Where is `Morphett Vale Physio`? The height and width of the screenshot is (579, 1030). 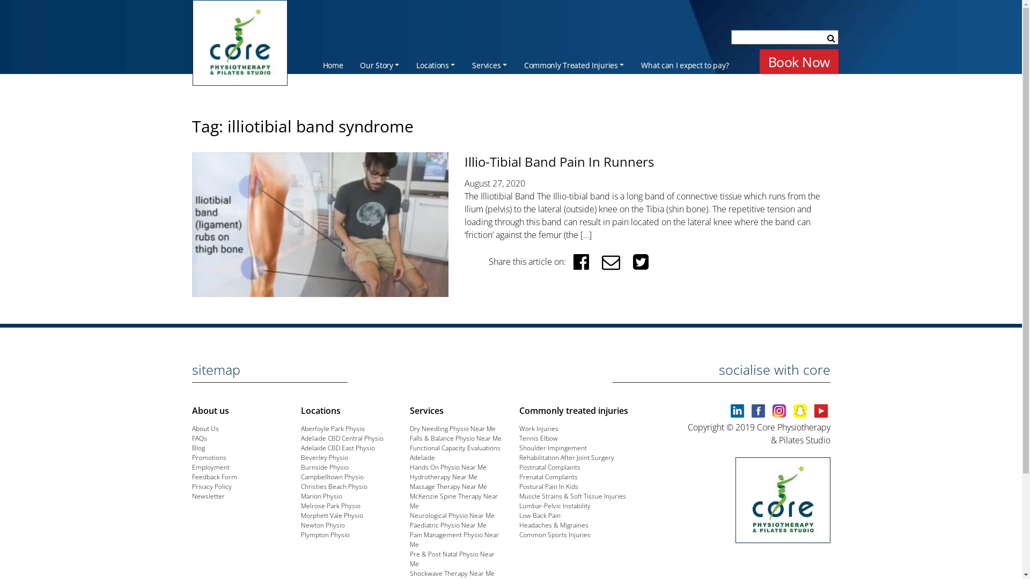
Morphett Vale Physio is located at coordinates (332, 516).